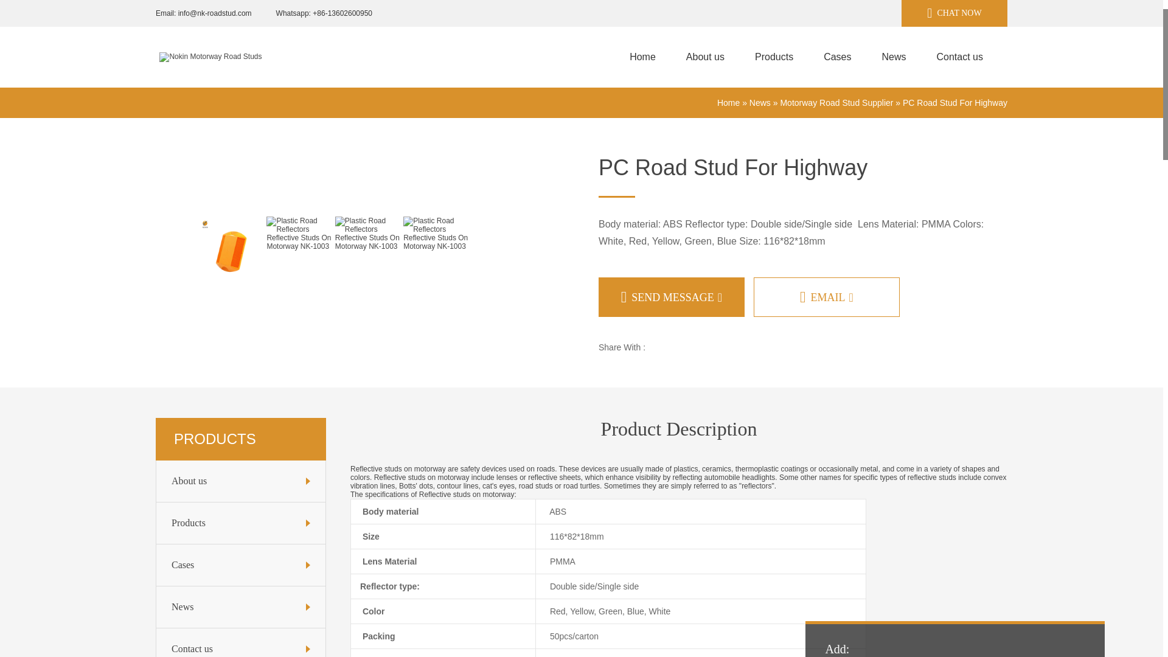 The width and height of the screenshot is (1168, 657). I want to click on Contact us, so click(241, 642).